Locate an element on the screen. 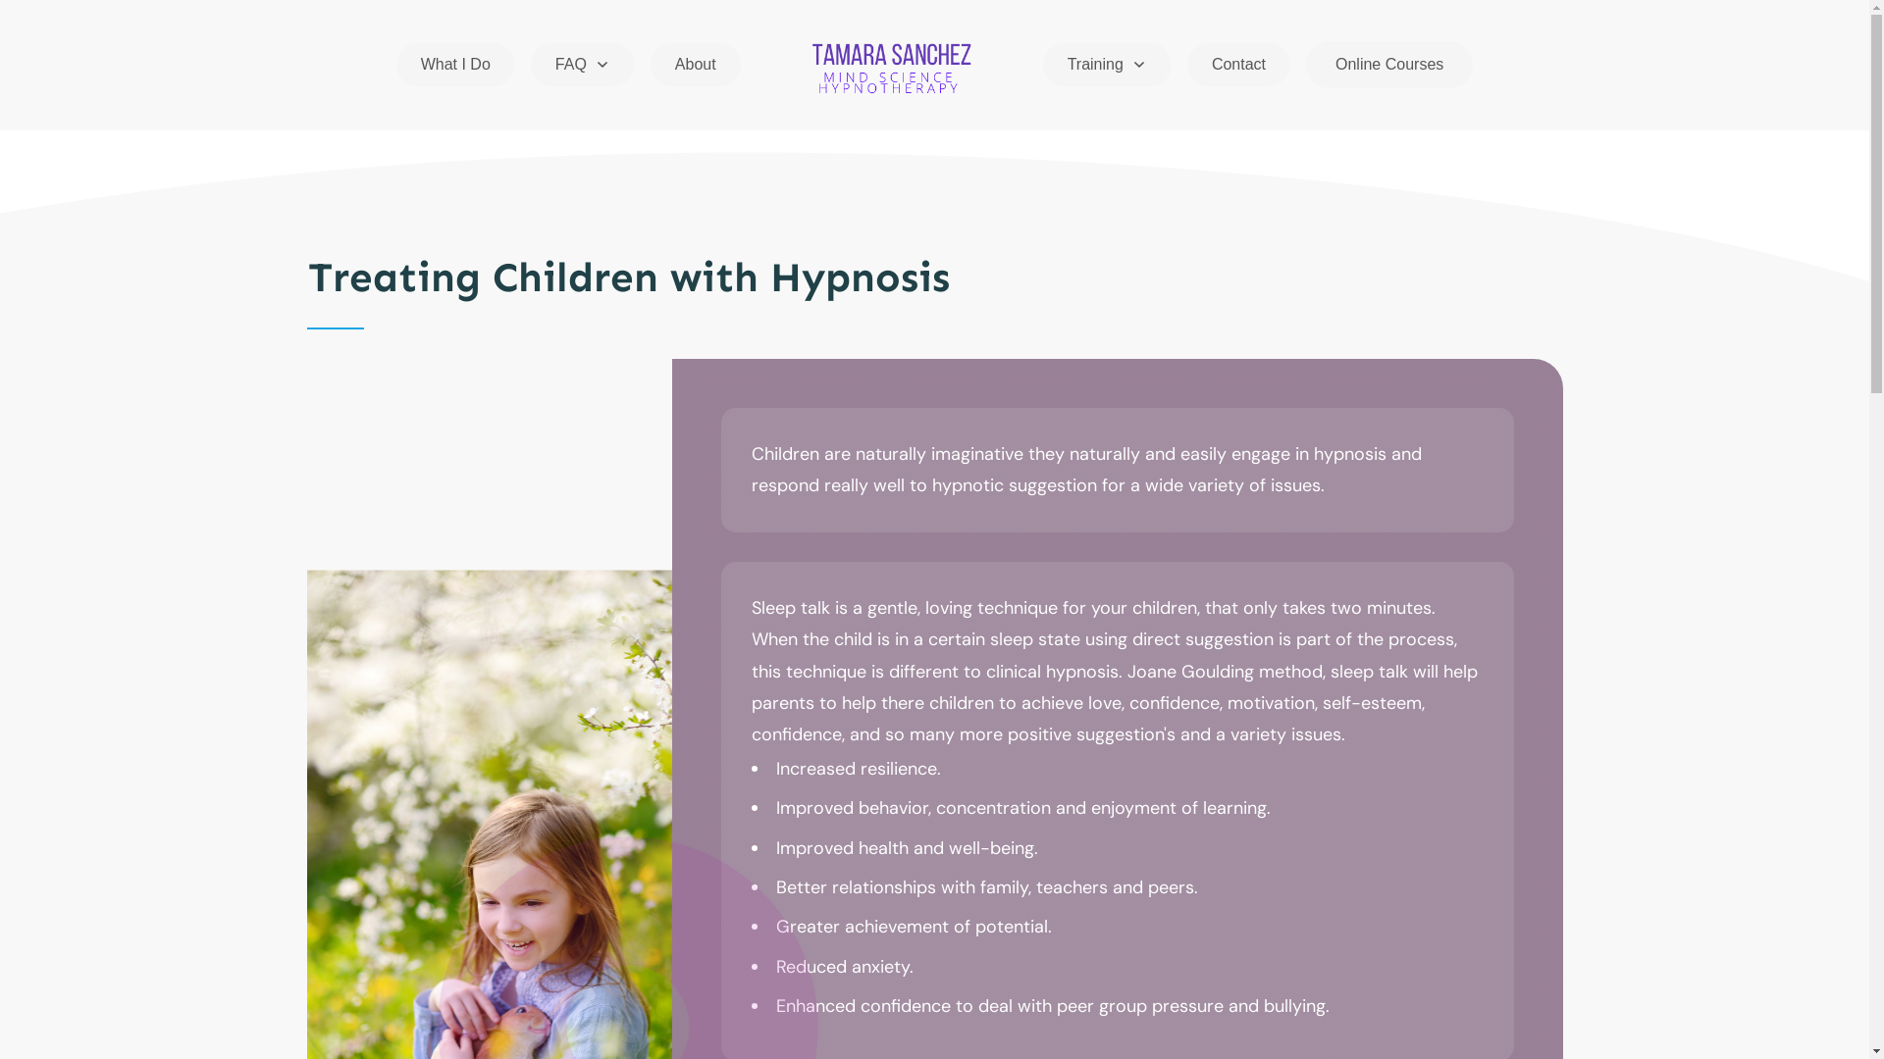 The width and height of the screenshot is (1884, 1059). Online Courses is located at coordinates (1389, 65).